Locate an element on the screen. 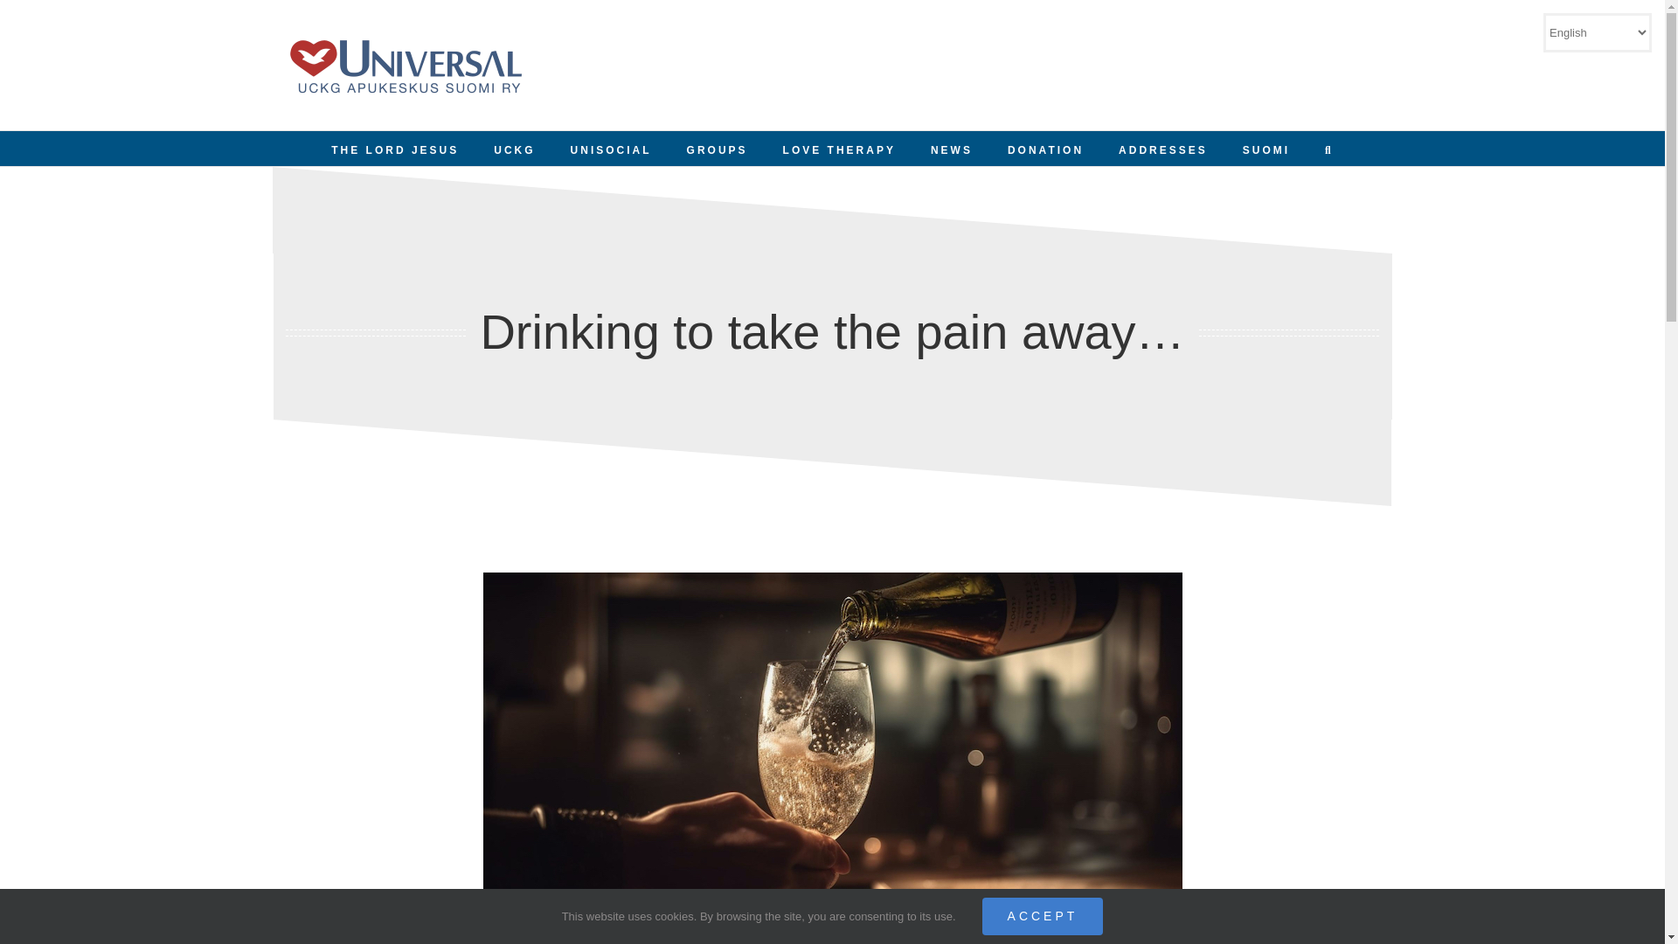  SUOMI is located at coordinates (1266, 149).